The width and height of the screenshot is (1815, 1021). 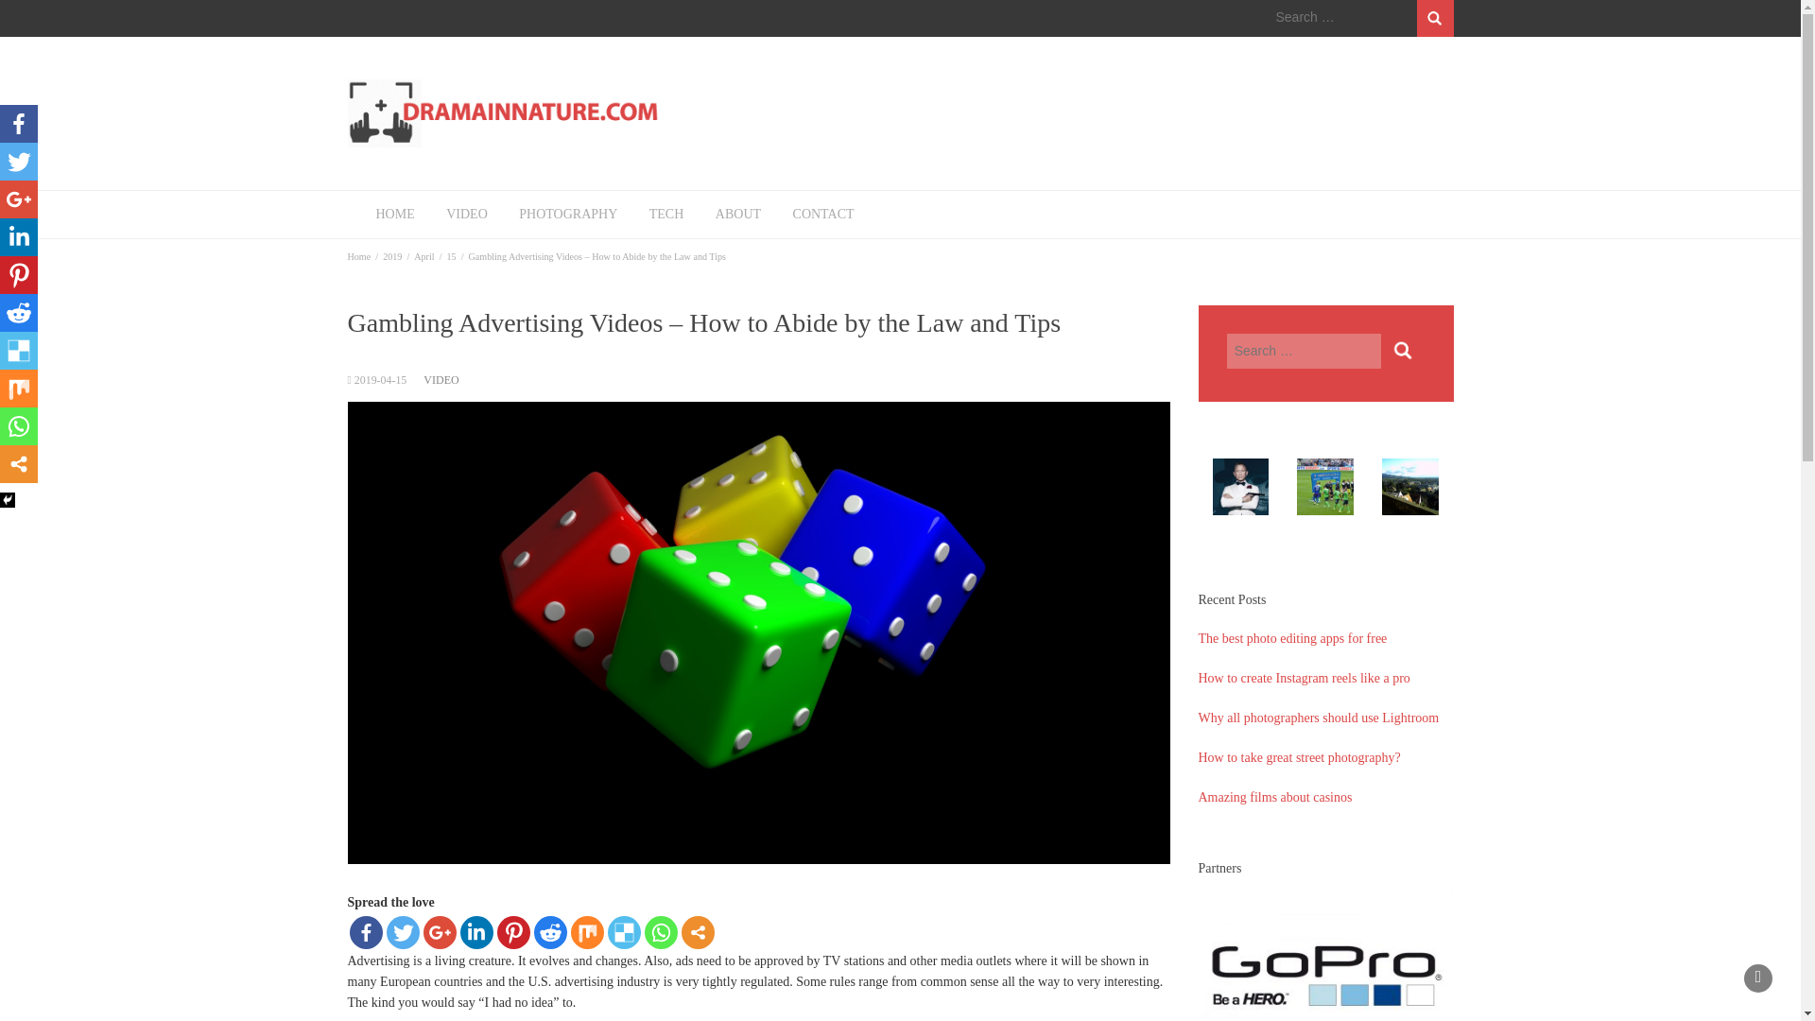 I want to click on ABOUT, so click(x=737, y=214).